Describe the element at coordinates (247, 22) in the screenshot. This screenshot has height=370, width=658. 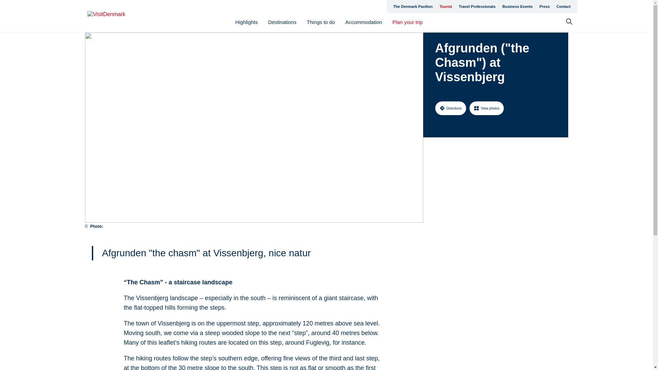
I see `Highlights` at that location.